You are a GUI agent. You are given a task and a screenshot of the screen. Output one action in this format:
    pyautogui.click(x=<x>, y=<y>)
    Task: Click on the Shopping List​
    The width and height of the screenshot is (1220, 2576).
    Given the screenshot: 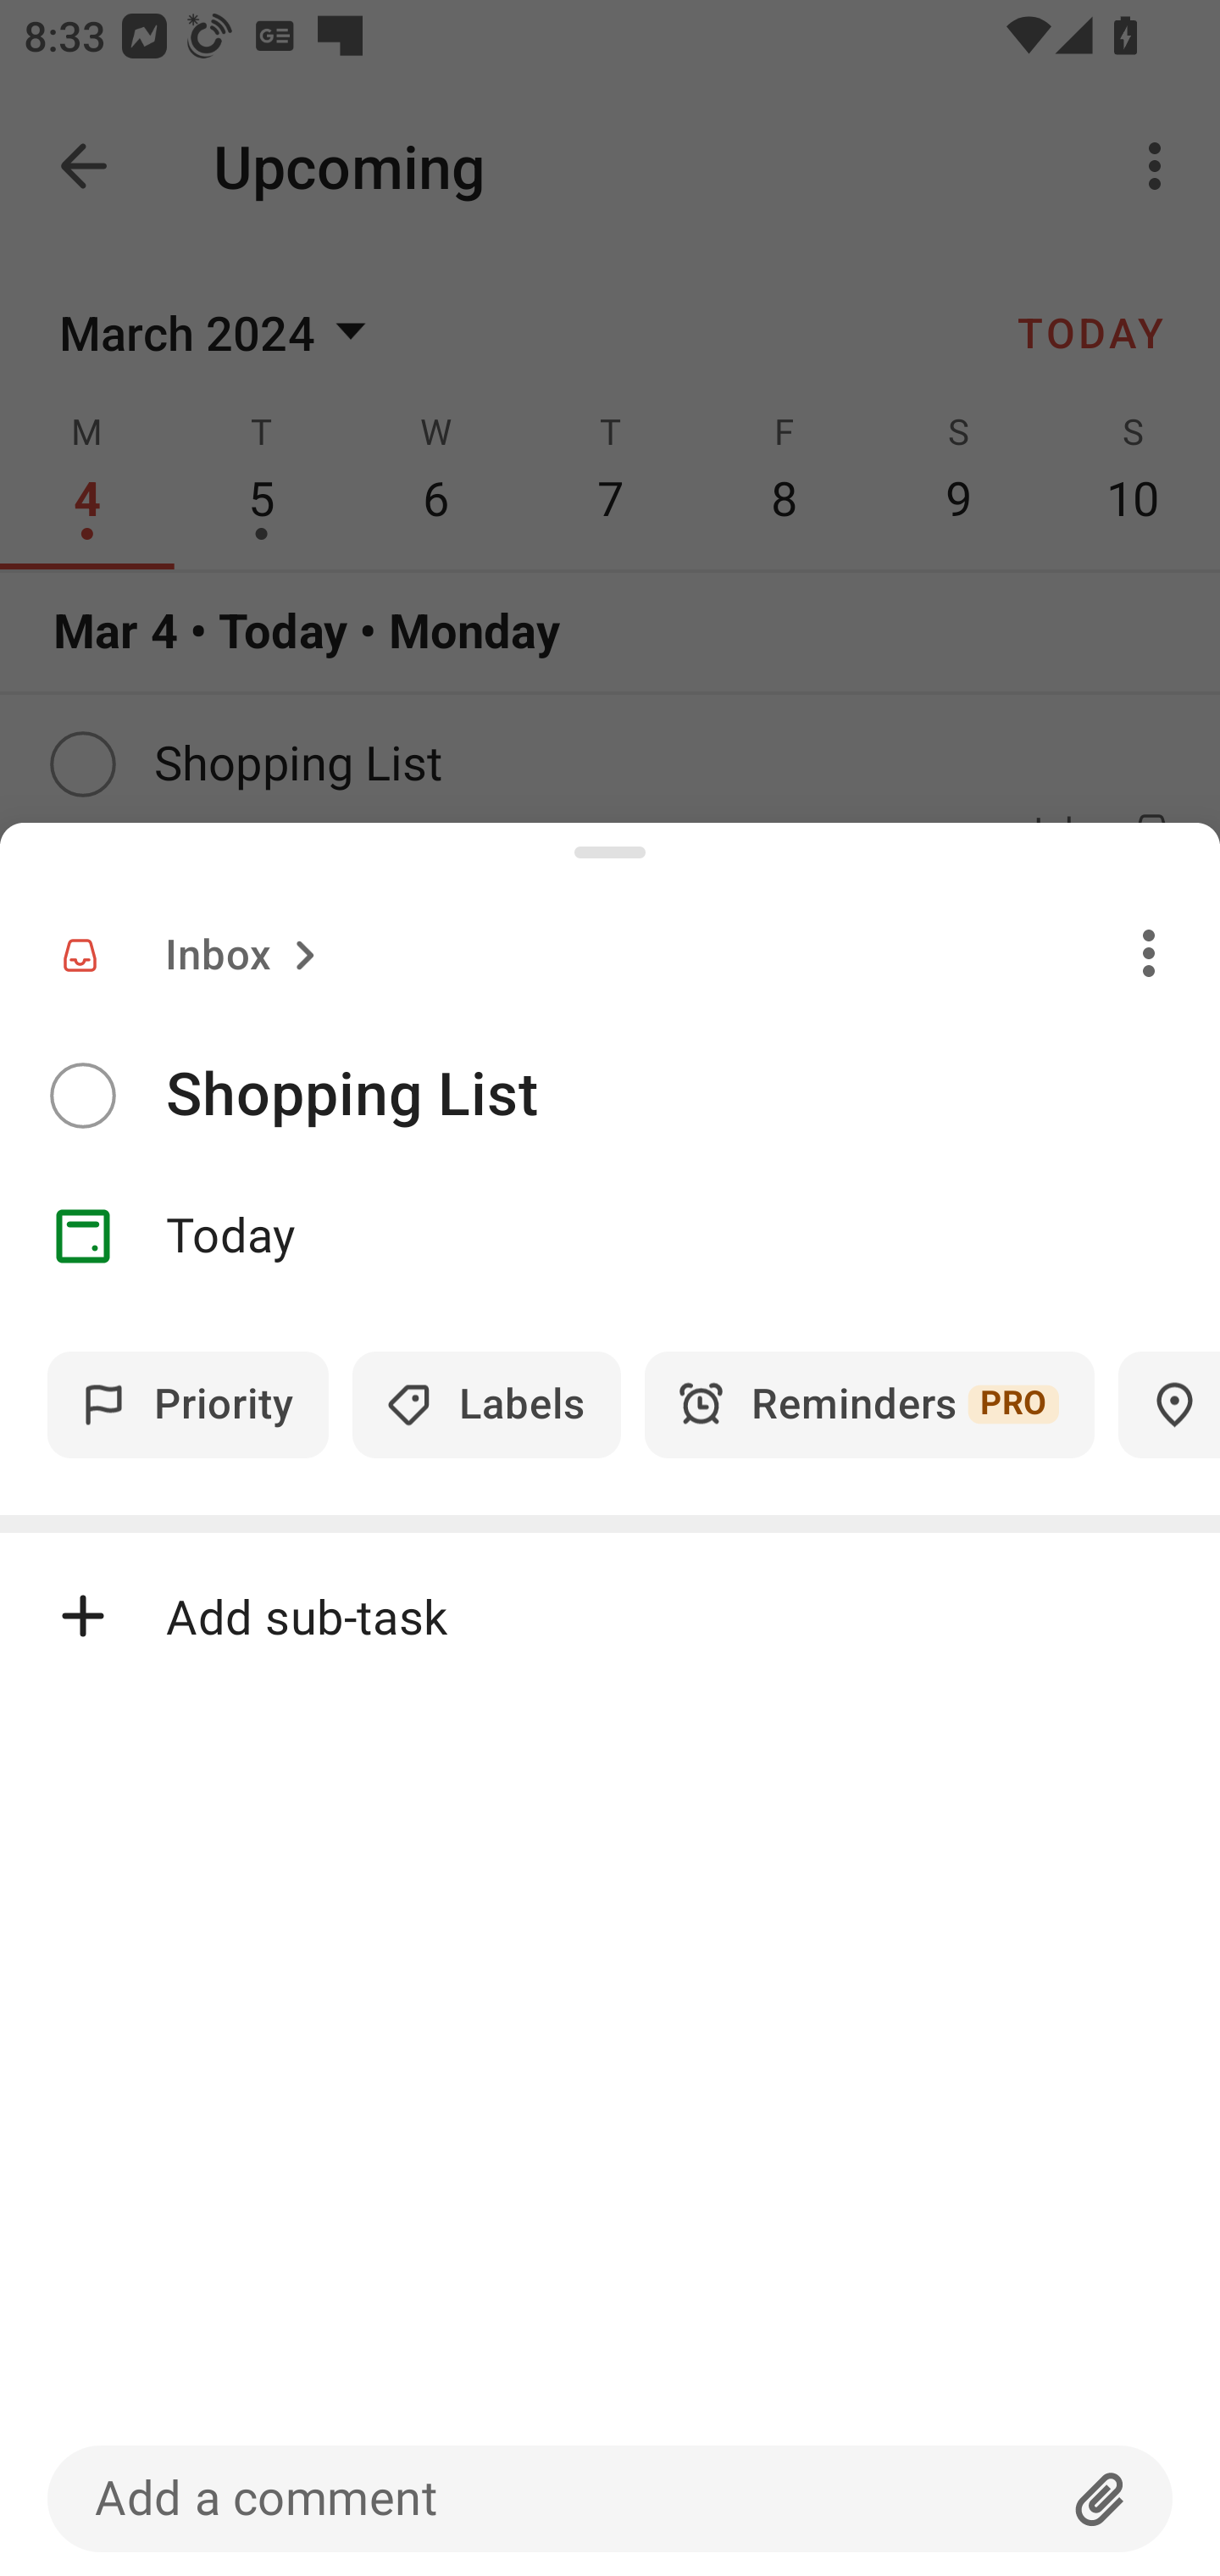 What is the action you would take?
    pyautogui.click(x=693, y=1095)
    